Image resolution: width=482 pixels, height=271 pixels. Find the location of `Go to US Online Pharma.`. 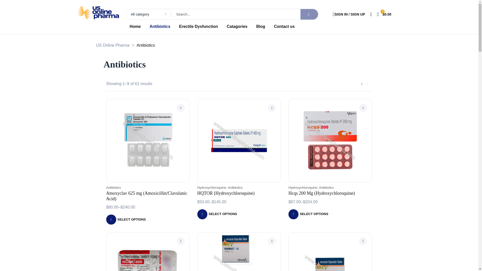

Go to US Online Pharma. is located at coordinates (112, 45).